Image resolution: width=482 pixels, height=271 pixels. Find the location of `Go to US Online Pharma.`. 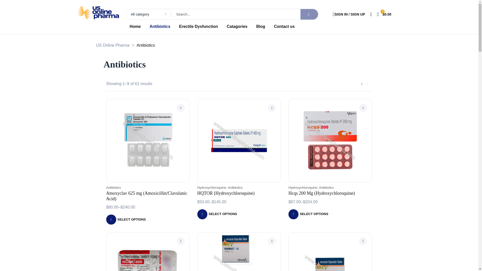

Go to US Online Pharma. is located at coordinates (112, 45).